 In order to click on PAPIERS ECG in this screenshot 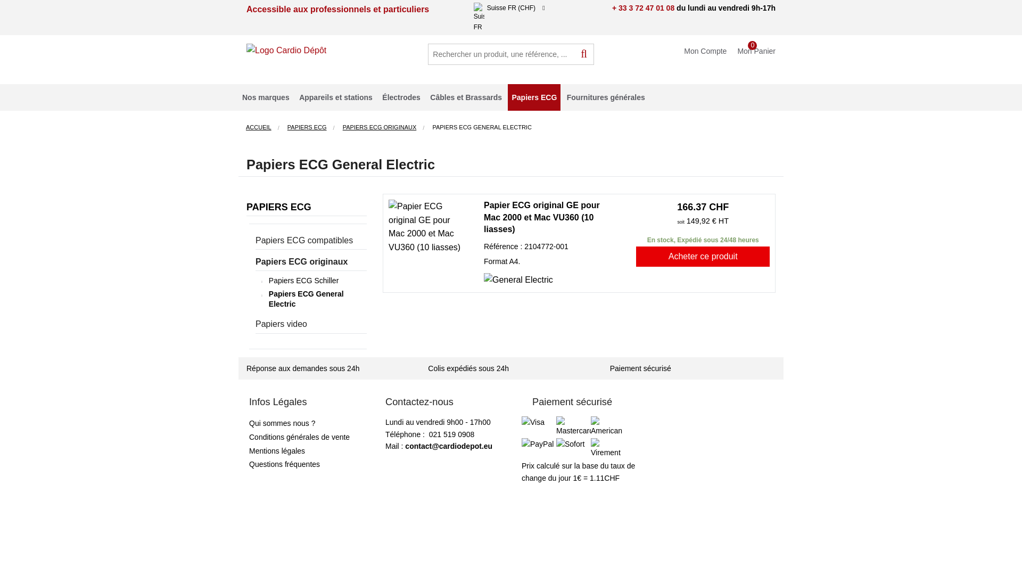, I will do `click(307, 127)`.